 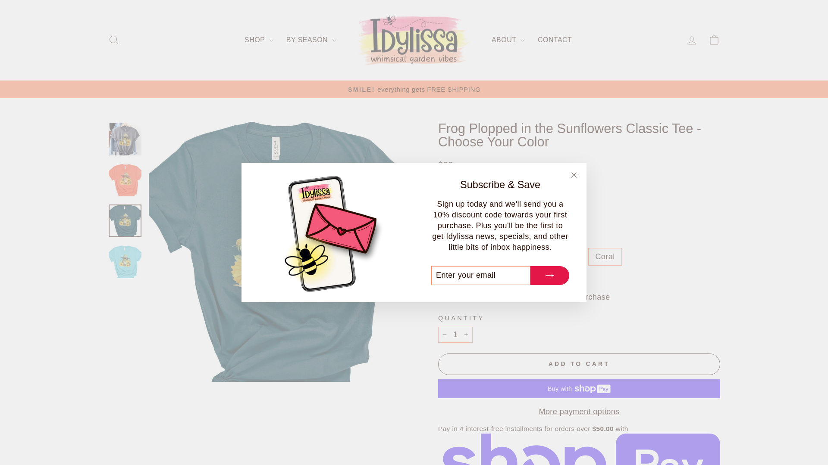 I want to click on icon-search, so click(x=114, y=40).